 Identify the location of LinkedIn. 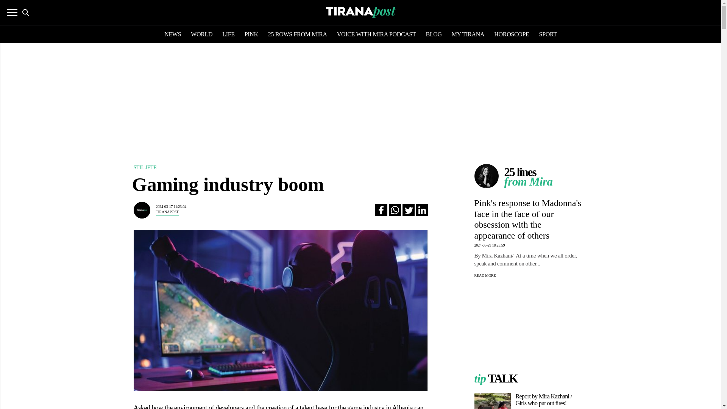
(422, 210).